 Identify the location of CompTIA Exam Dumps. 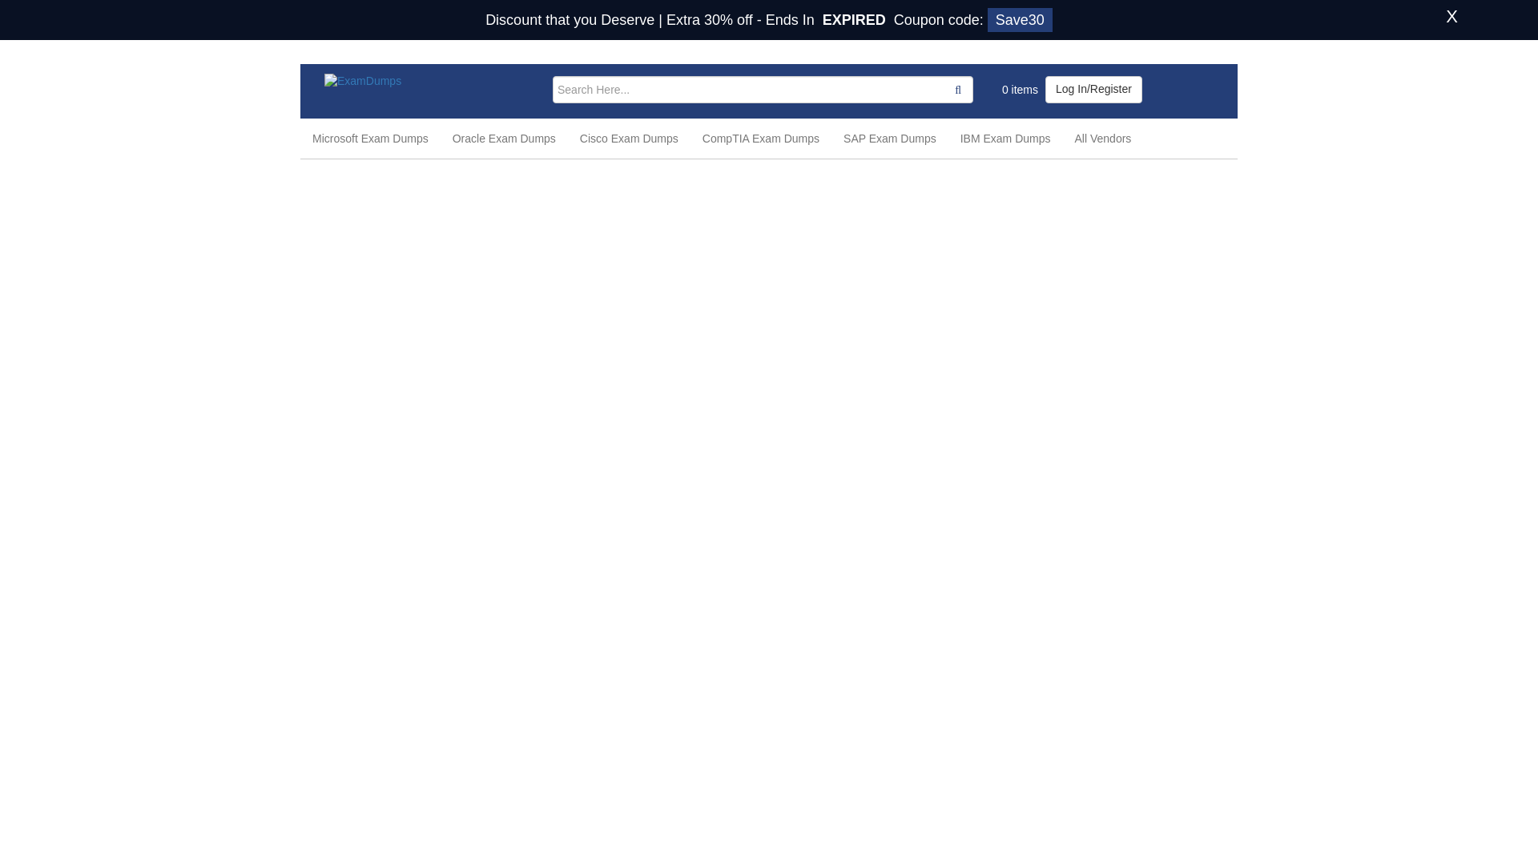
(761, 138).